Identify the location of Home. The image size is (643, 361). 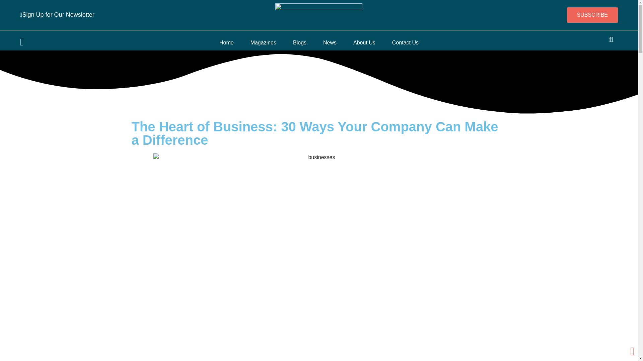
(226, 43).